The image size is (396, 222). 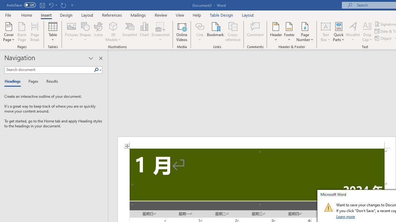 I want to click on Online Videos..., so click(x=182, y=31).